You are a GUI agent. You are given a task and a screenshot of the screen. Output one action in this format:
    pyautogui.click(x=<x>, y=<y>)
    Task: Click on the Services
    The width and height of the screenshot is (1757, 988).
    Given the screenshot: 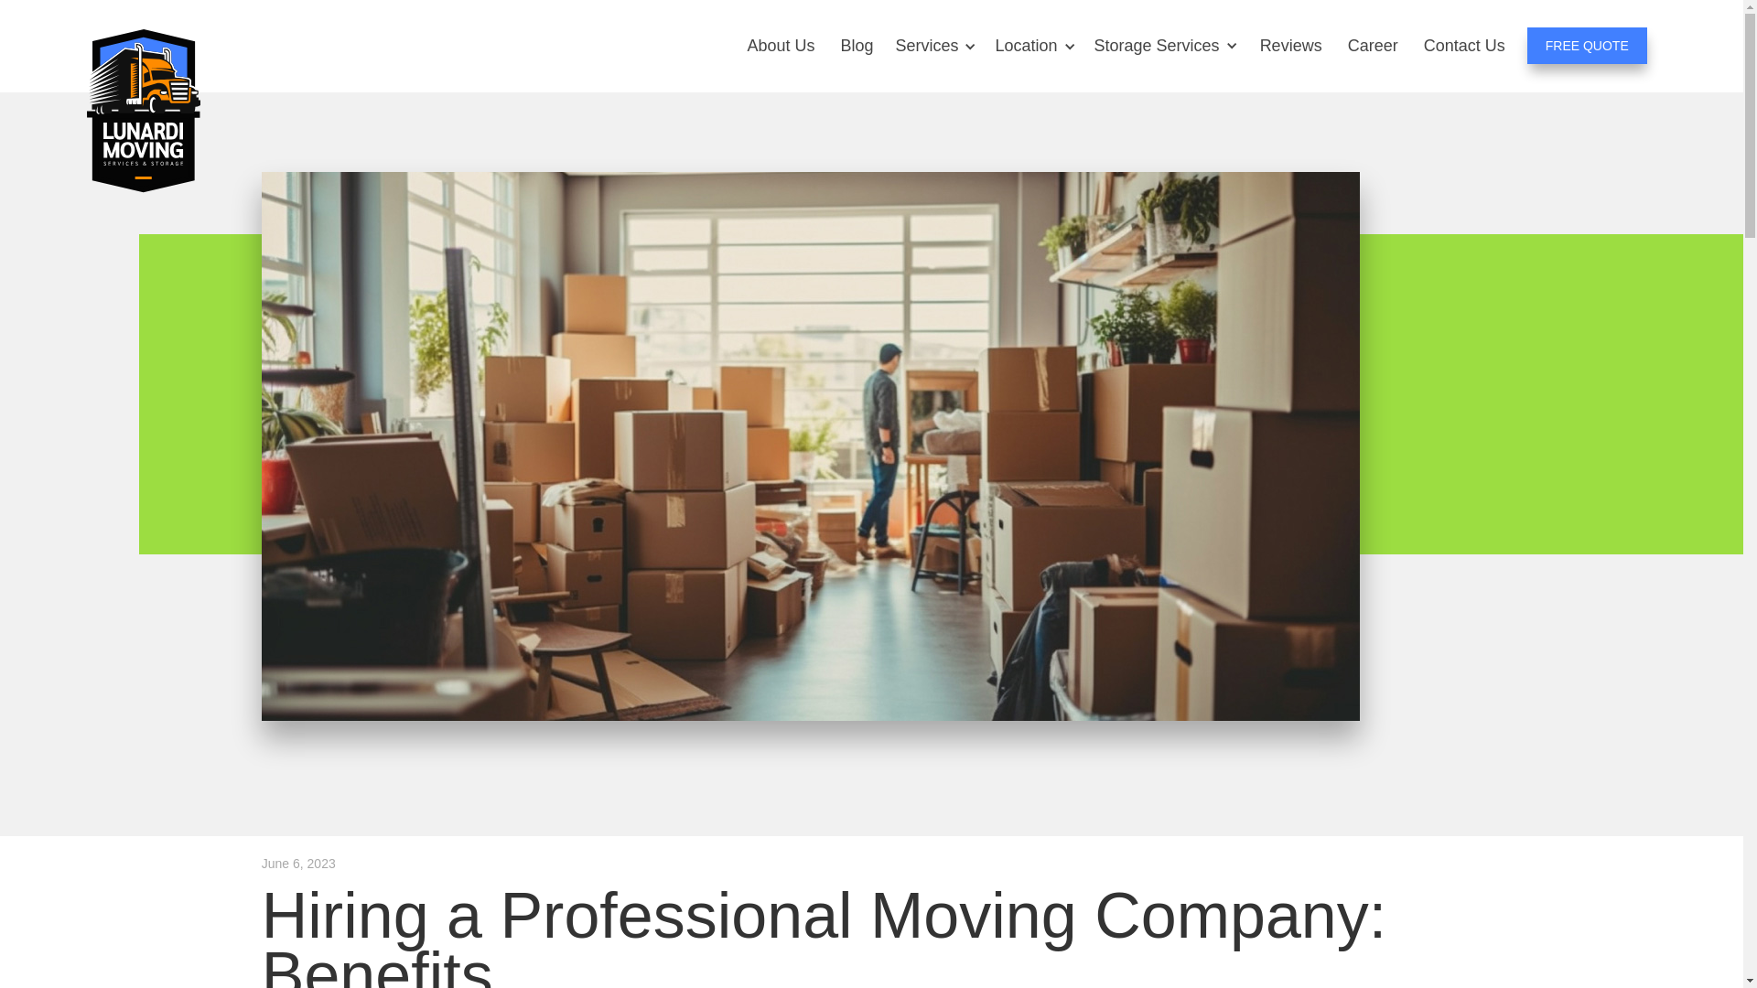 What is the action you would take?
    pyautogui.click(x=926, y=46)
    